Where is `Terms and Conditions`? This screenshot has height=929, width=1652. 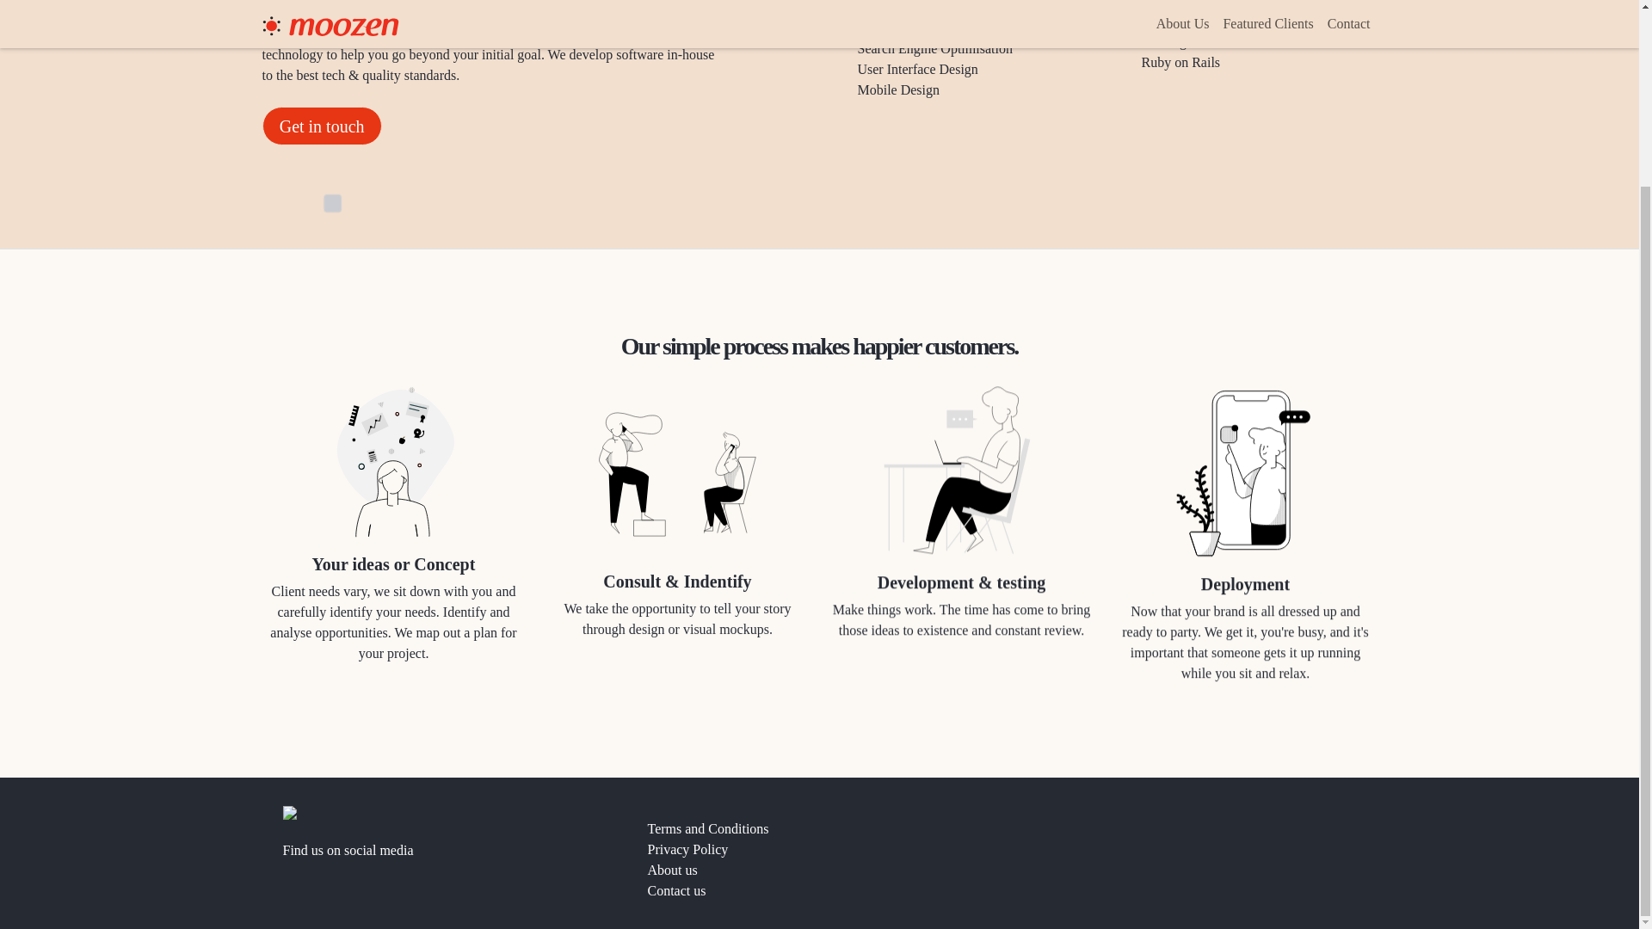 Terms and Conditions is located at coordinates (819, 829).